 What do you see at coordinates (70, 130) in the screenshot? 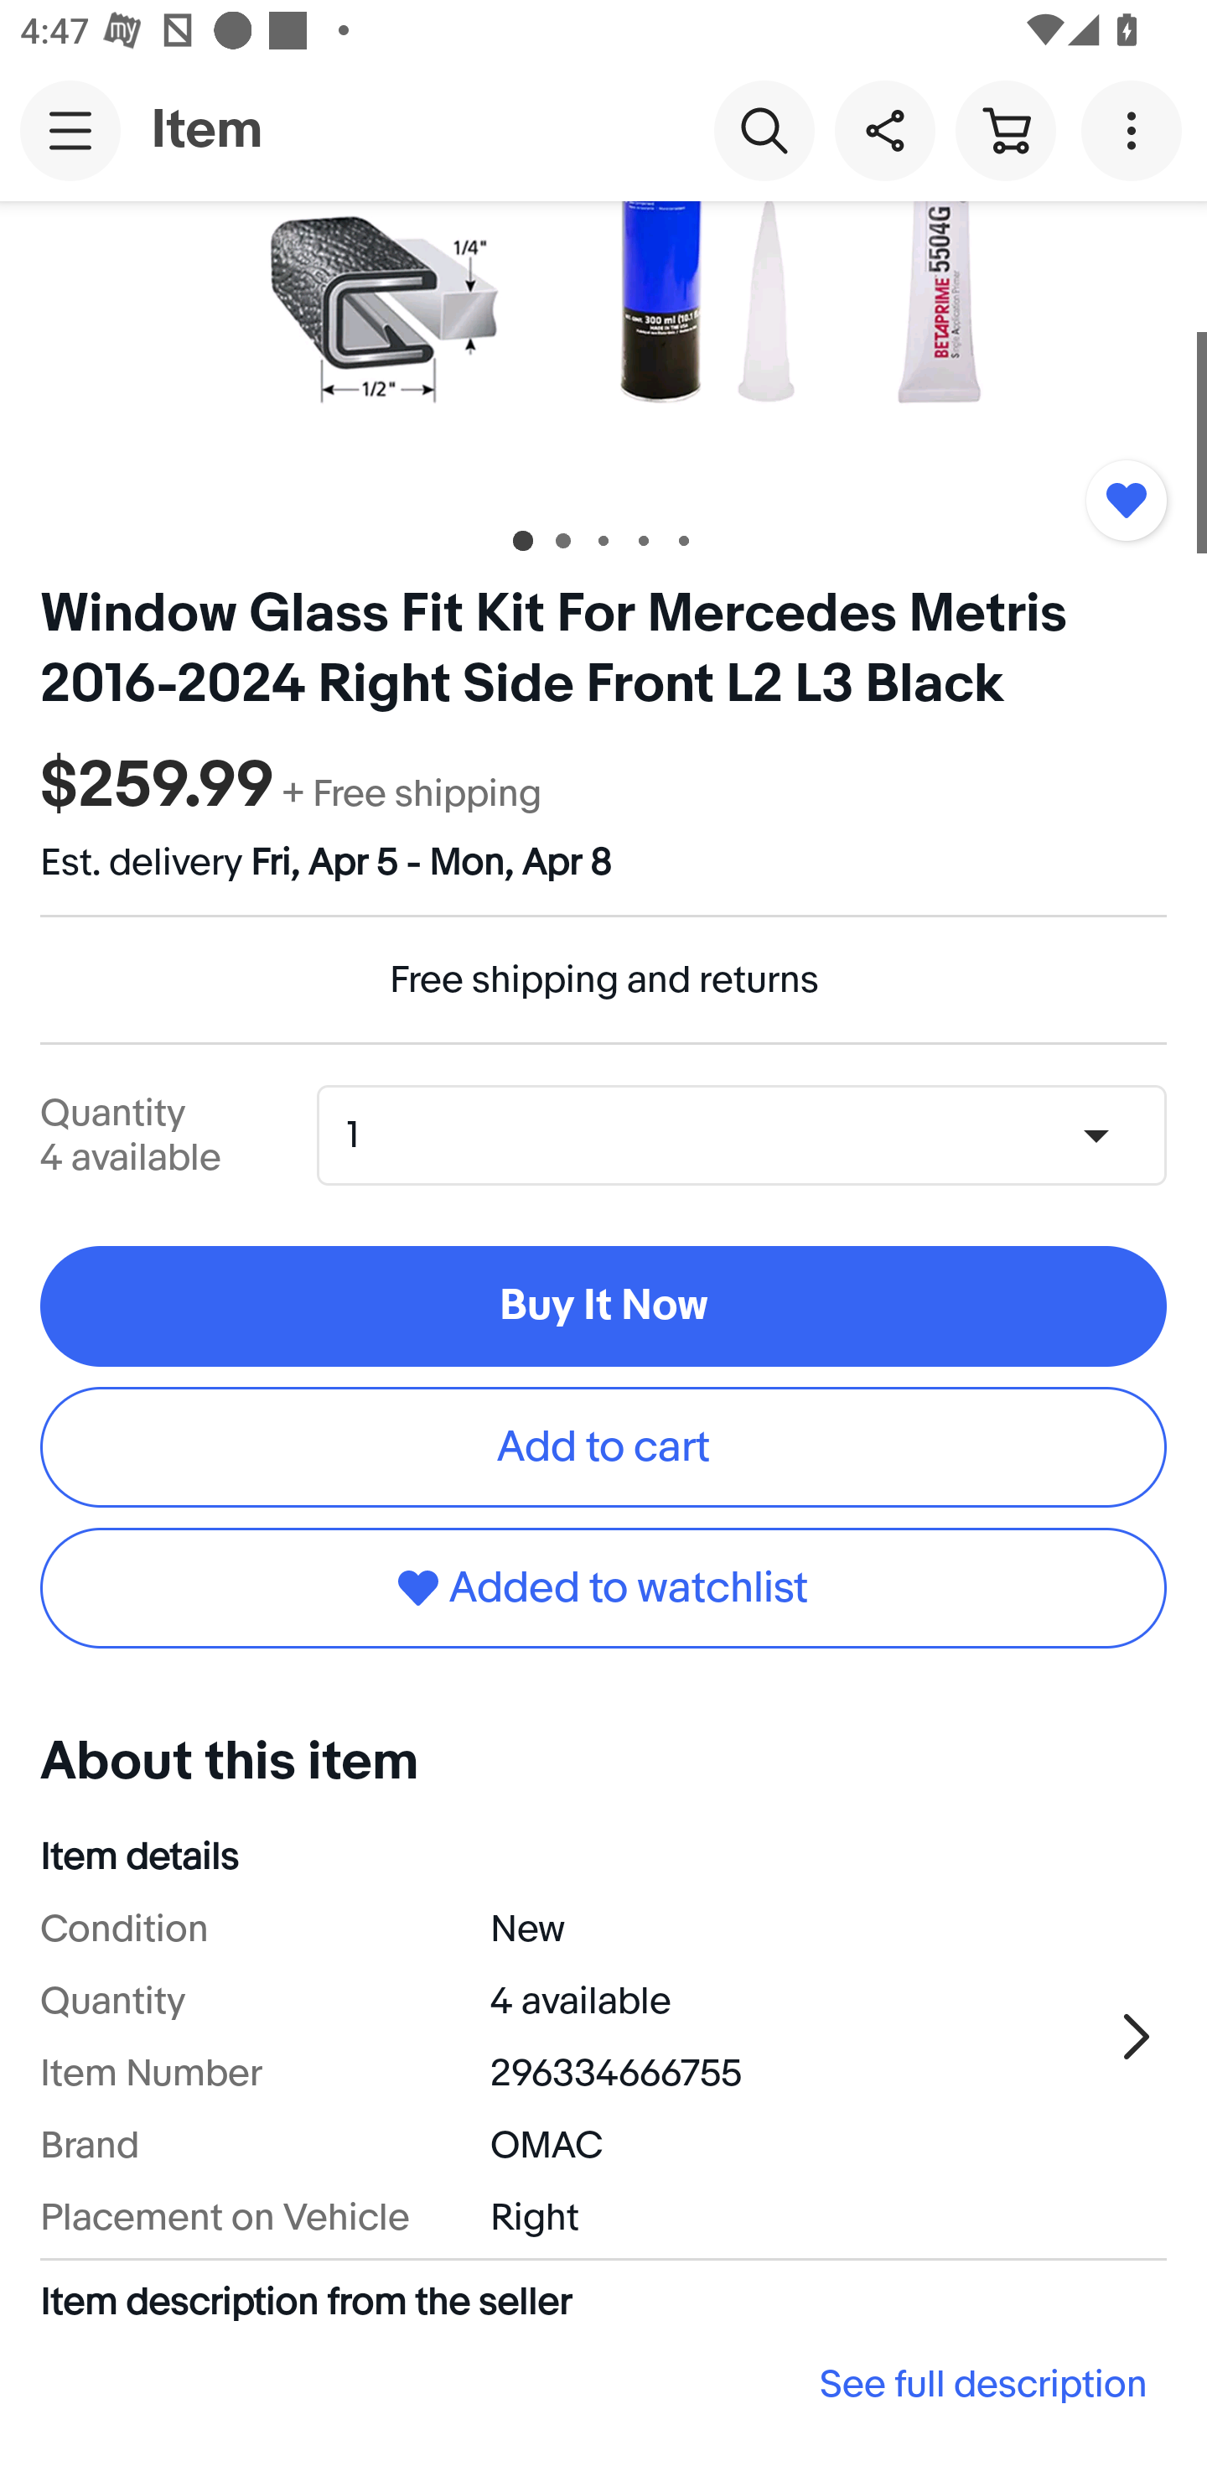
I see `Main navigation, open` at bounding box center [70, 130].